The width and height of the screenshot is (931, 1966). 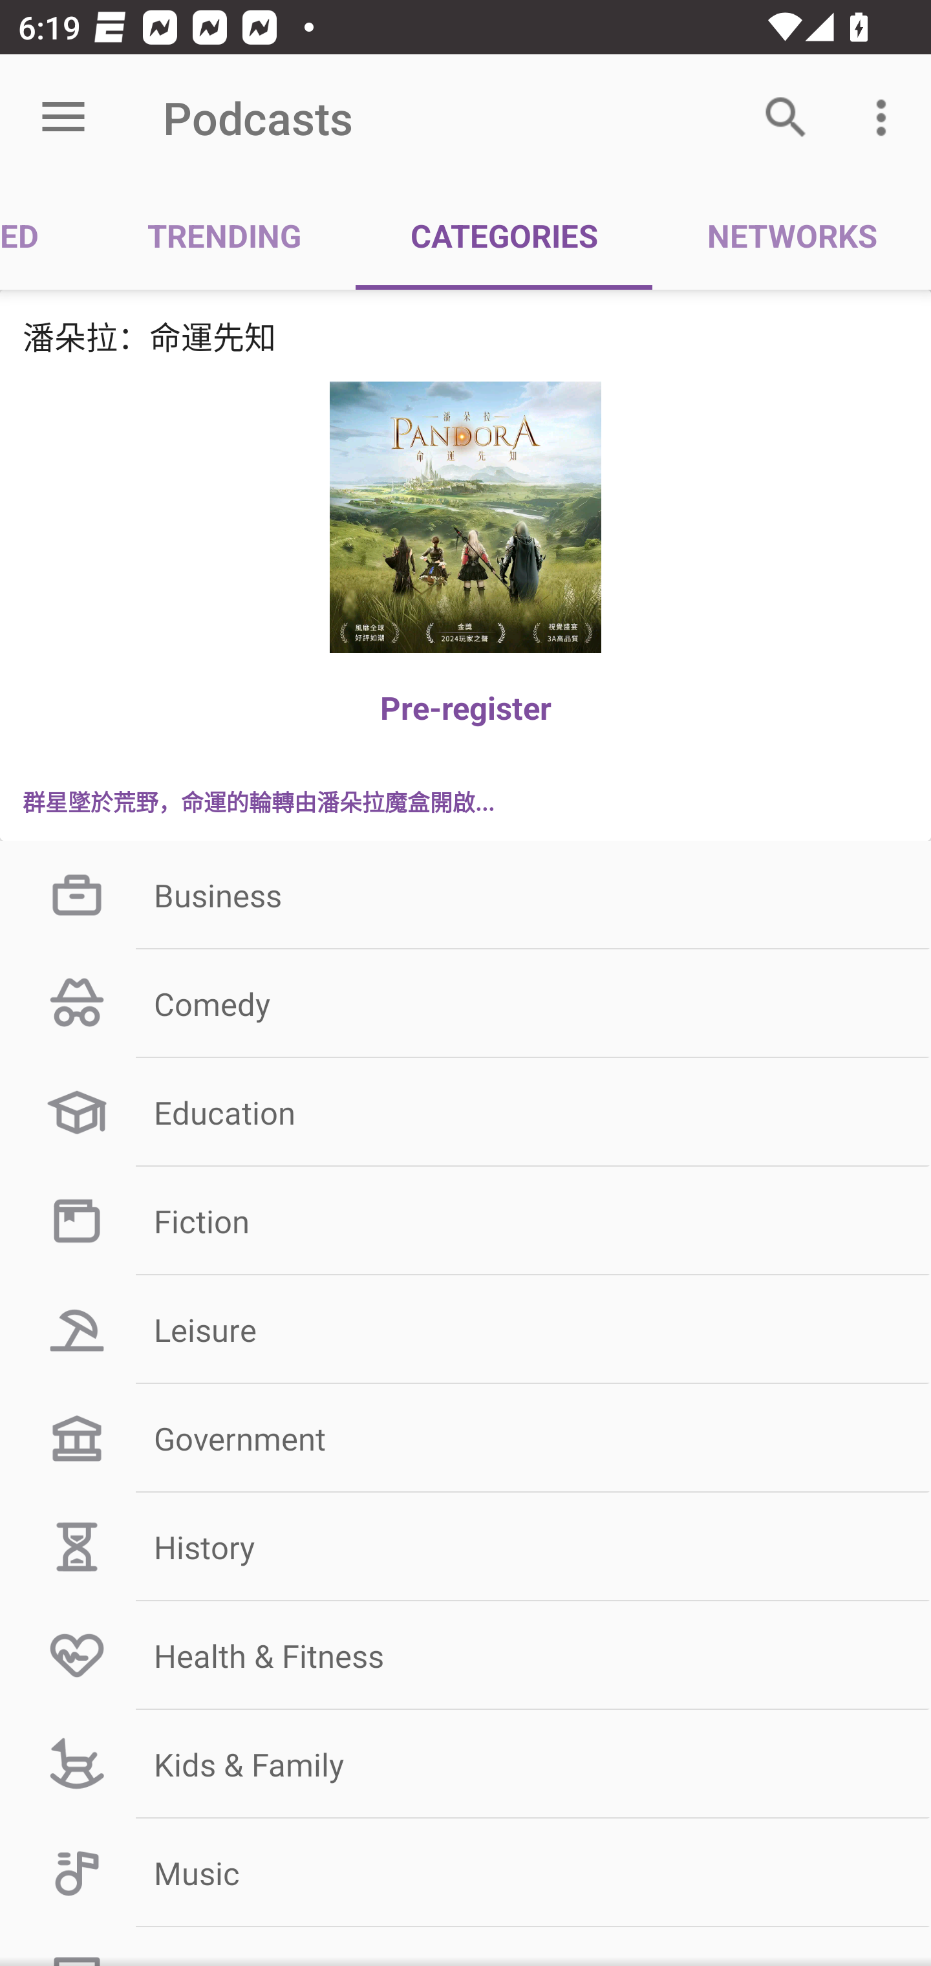 I want to click on Business, so click(x=465, y=895).